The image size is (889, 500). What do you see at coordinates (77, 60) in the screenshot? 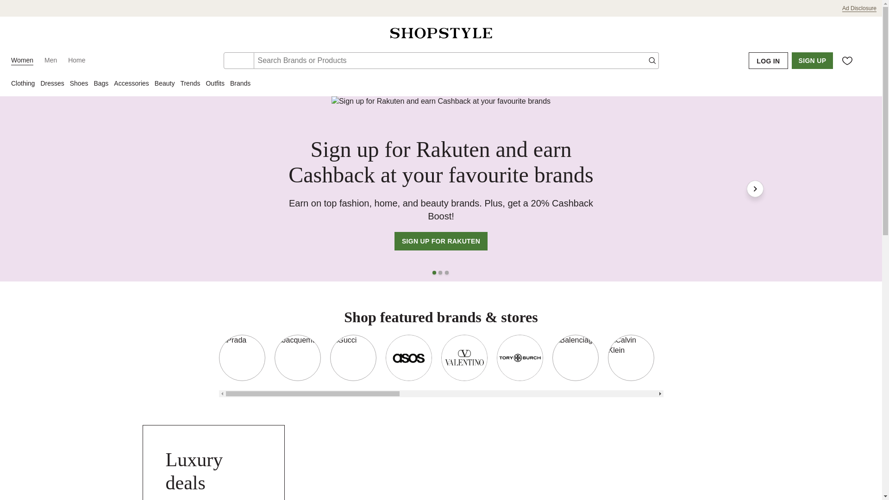
I see `Home` at bounding box center [77, 60].